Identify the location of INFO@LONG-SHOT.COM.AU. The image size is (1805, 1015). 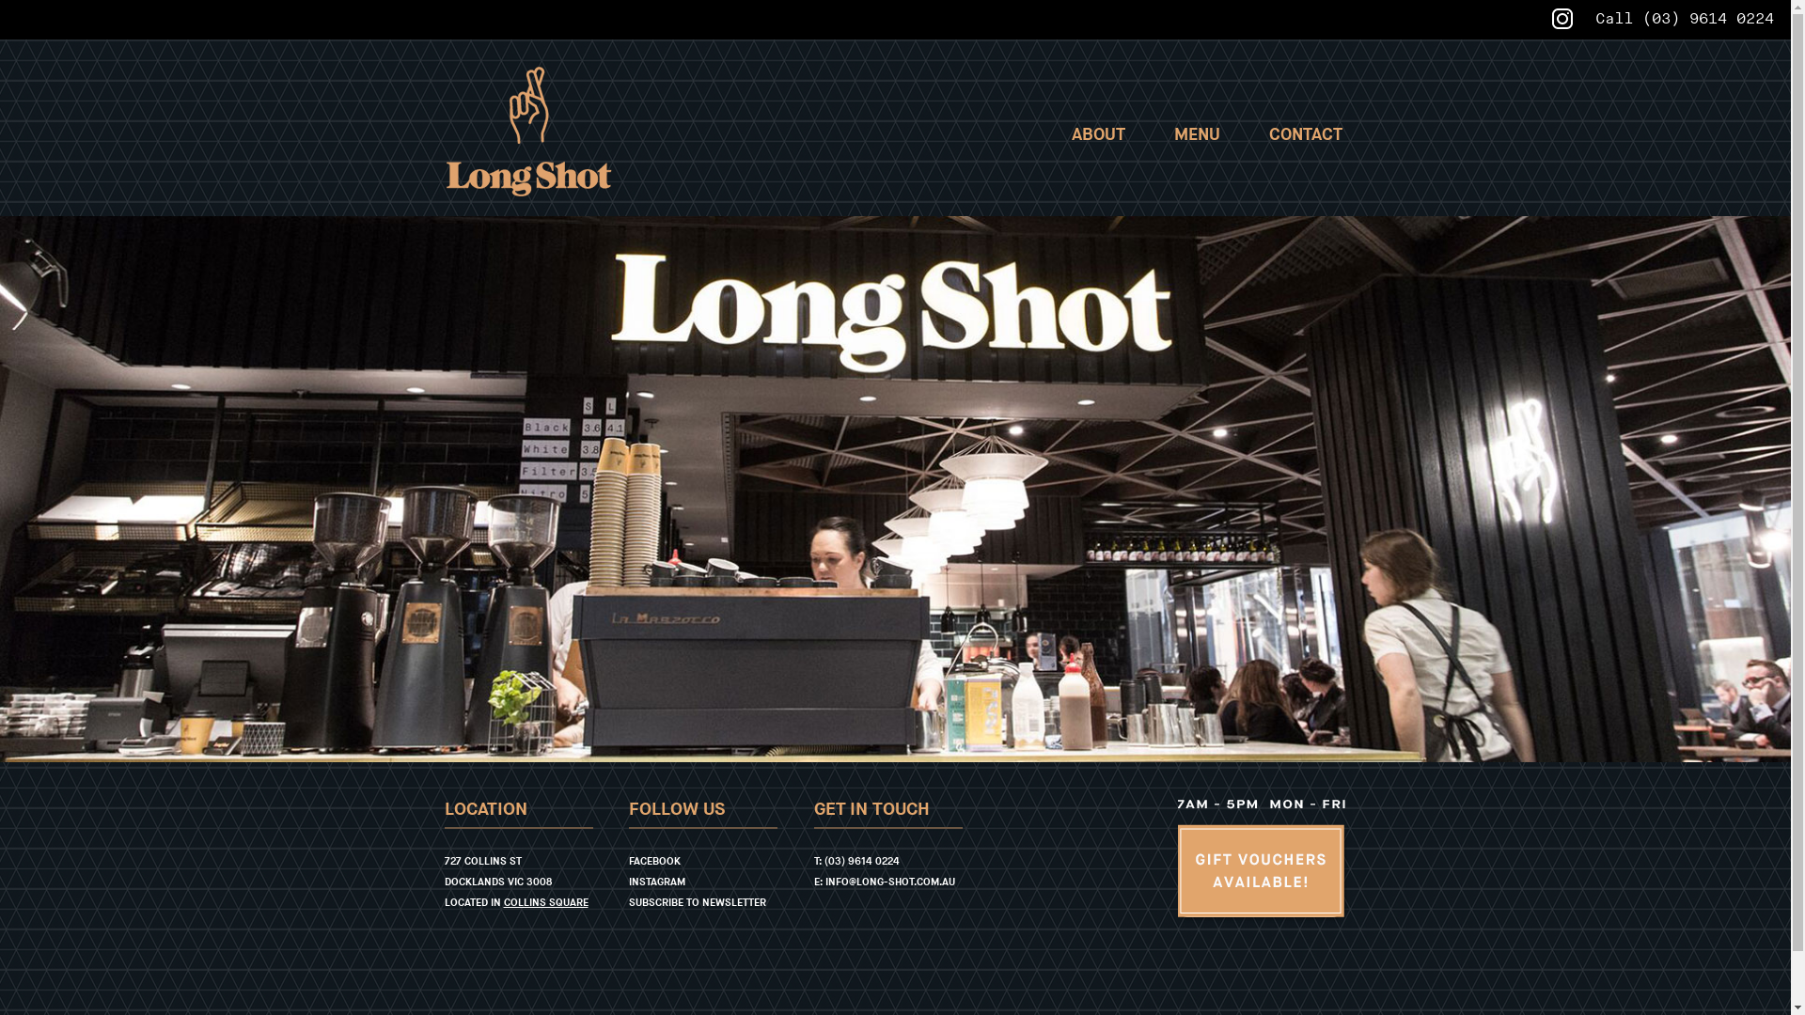
(890, 882).